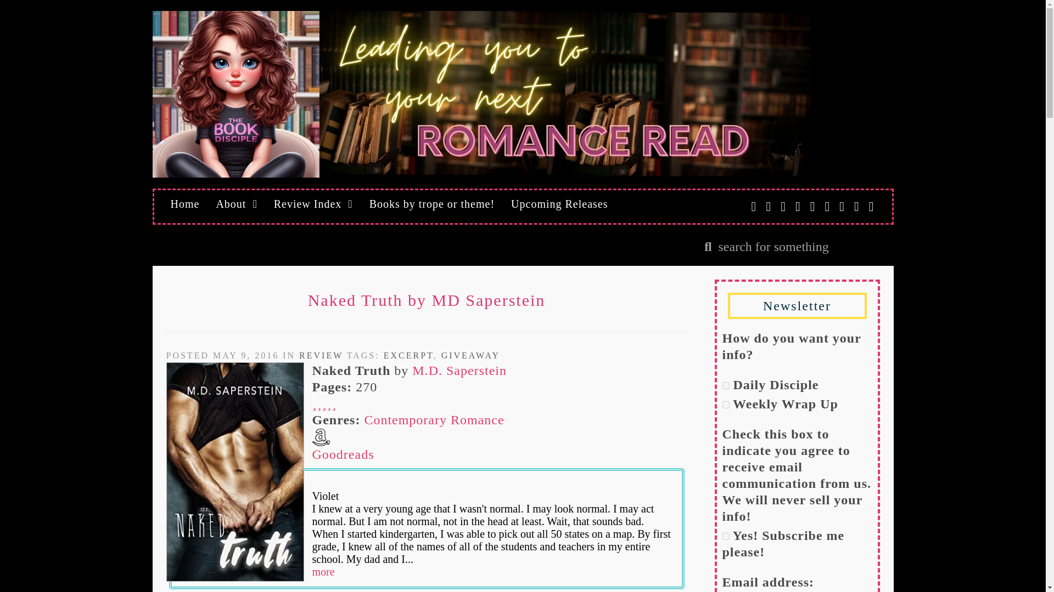  I want to click on View all posts in review, so click(321, 355).